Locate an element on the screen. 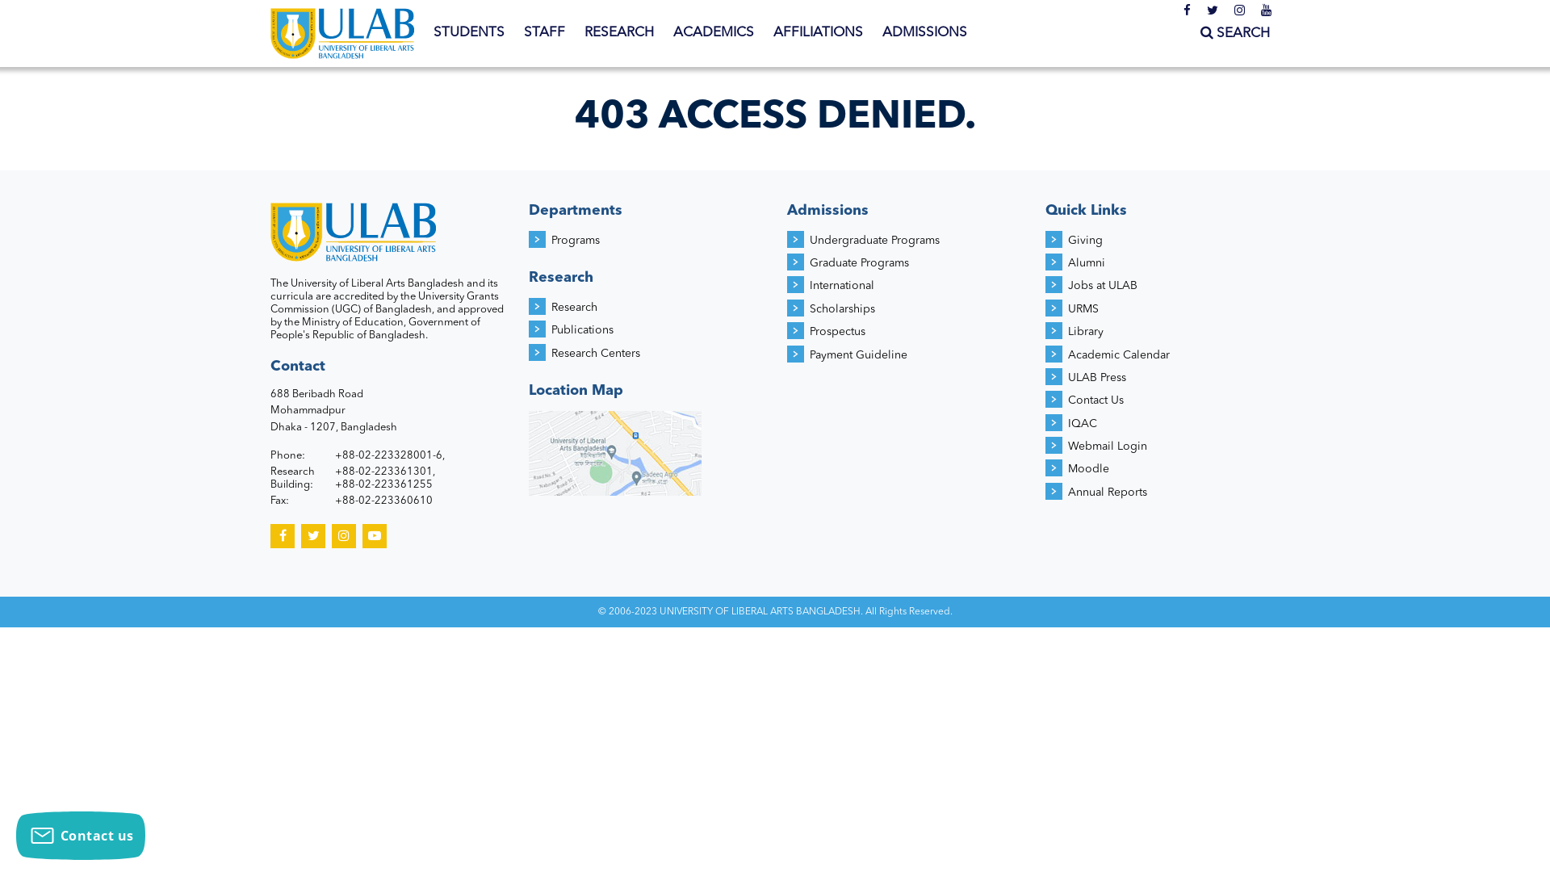  Moodle is located at coordinates (1088, 469).